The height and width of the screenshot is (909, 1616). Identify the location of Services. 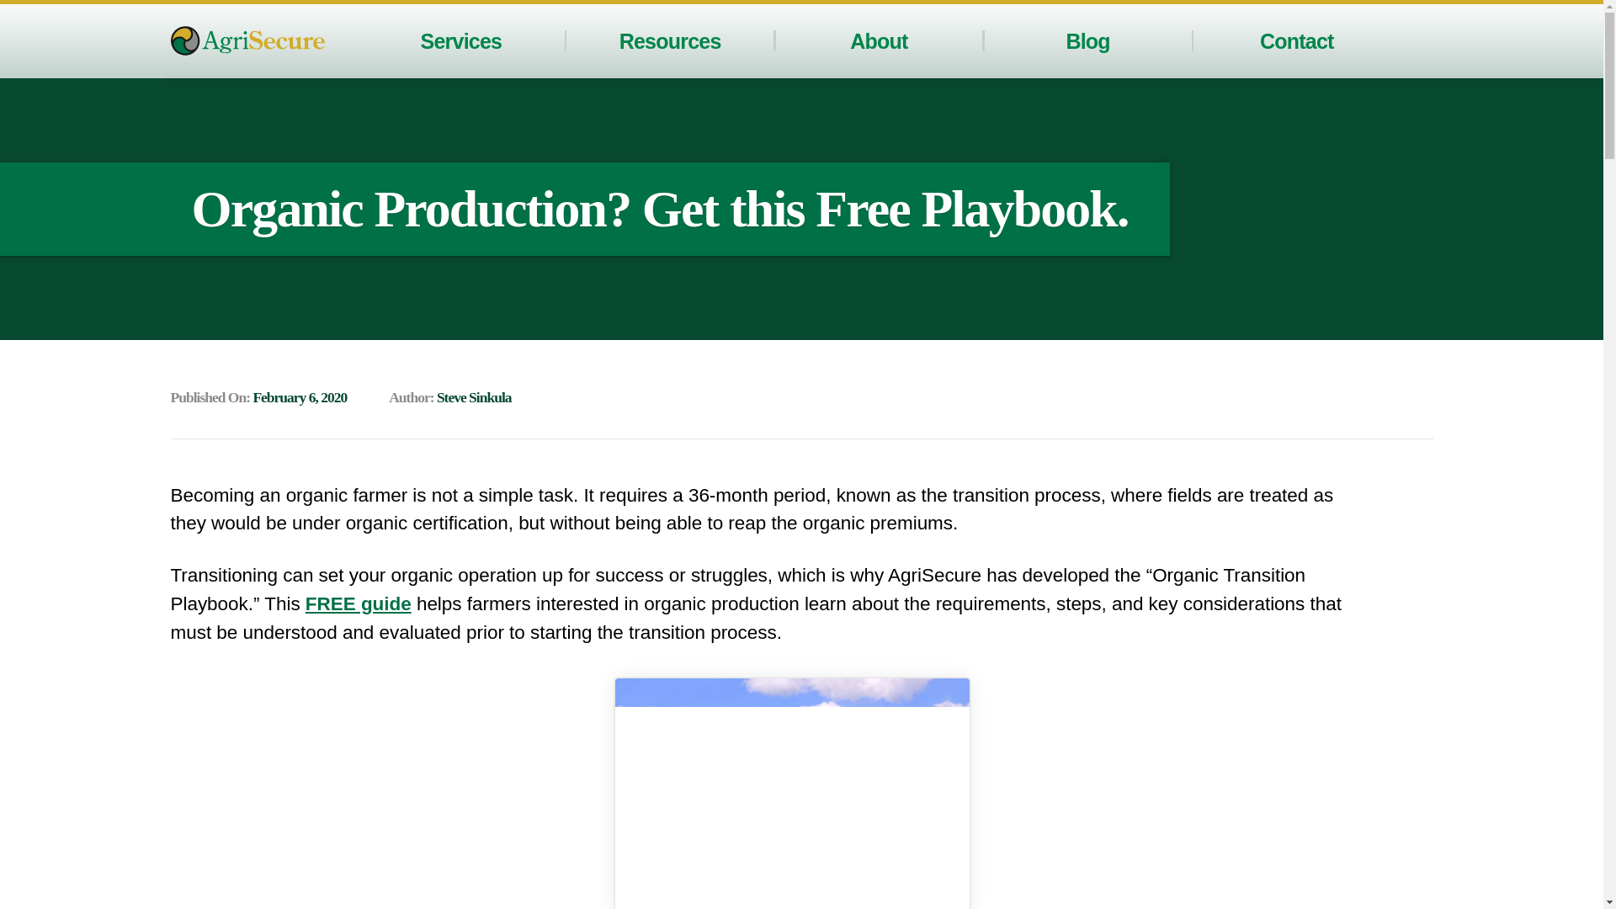
(461, 40).